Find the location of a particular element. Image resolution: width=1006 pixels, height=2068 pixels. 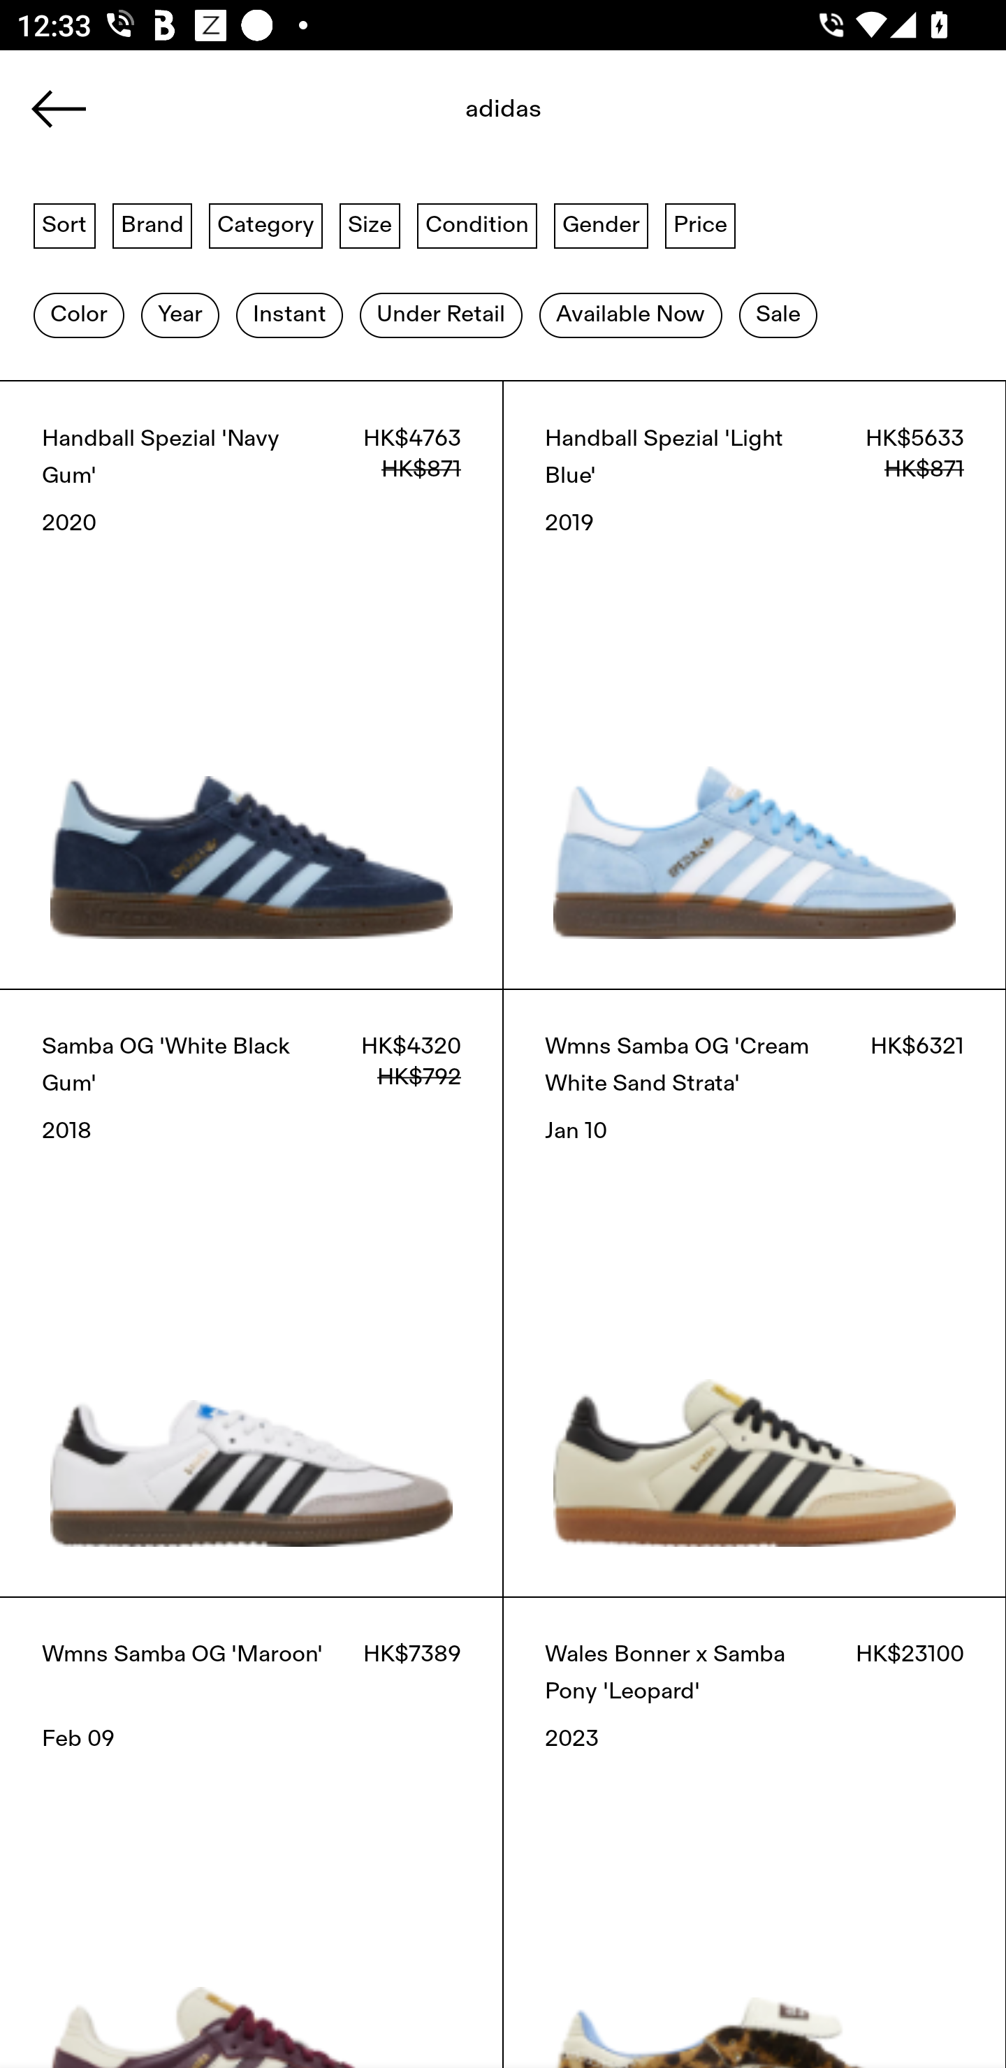

flats is located at coordinates (503, 117).